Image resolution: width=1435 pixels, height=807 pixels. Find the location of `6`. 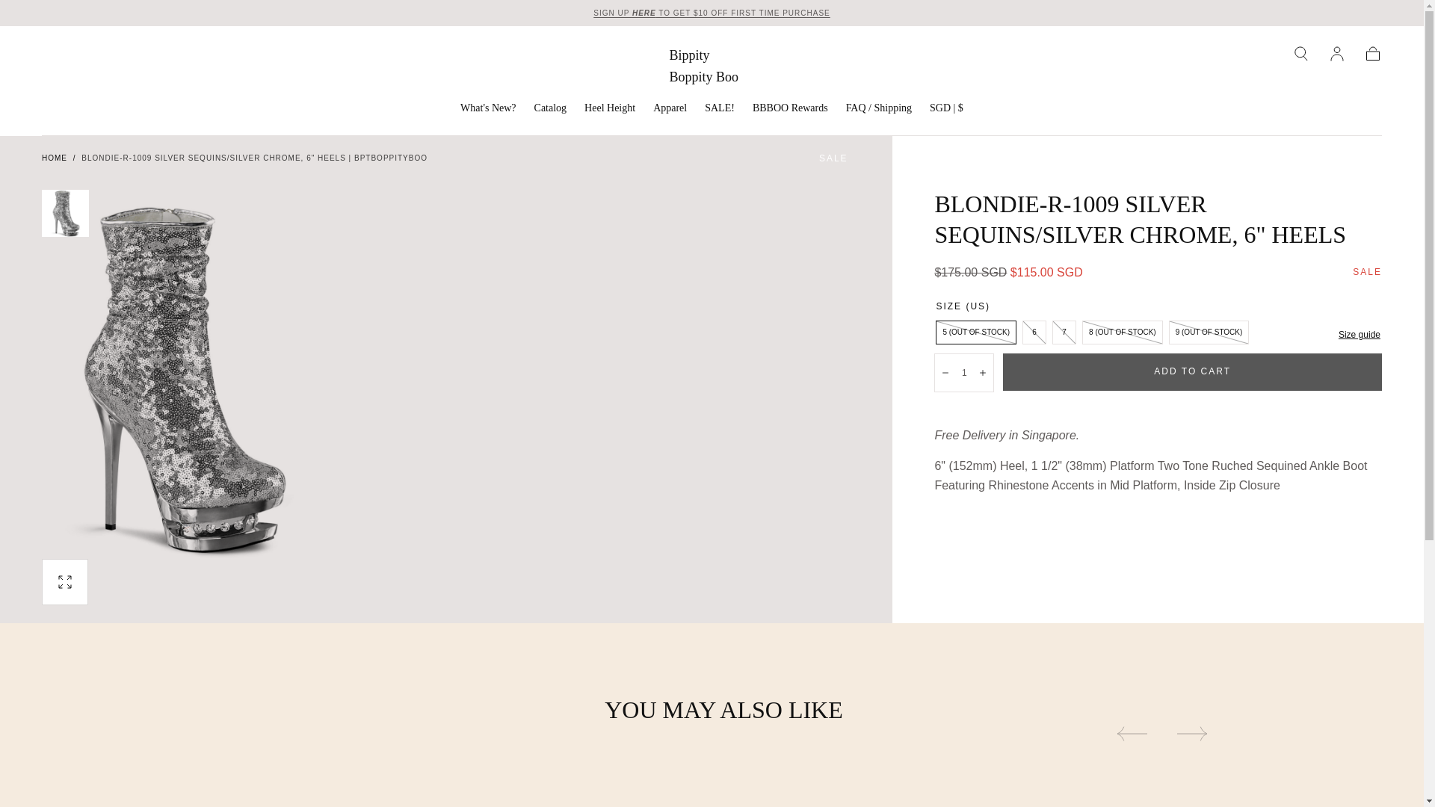

6 is located at coordinates (1034, 332).